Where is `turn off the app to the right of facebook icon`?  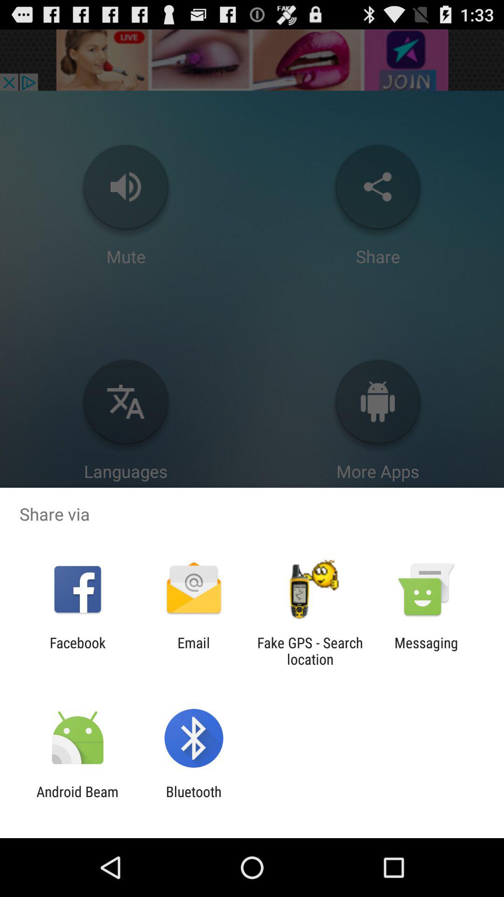
turn off the app to the right of facebook icon is located at coordinates (193, 651).